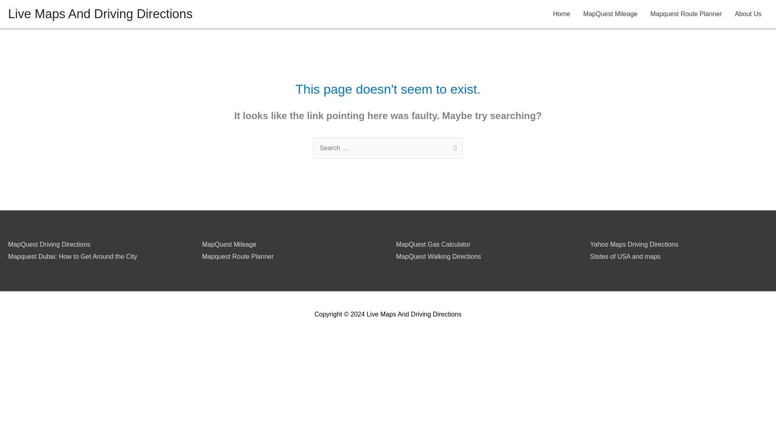  What do you see at coordinates (72, 256) in the screenshot?
I see `Mapquest Dubai: How to Get Around the City` at bounding box center [72, 256].